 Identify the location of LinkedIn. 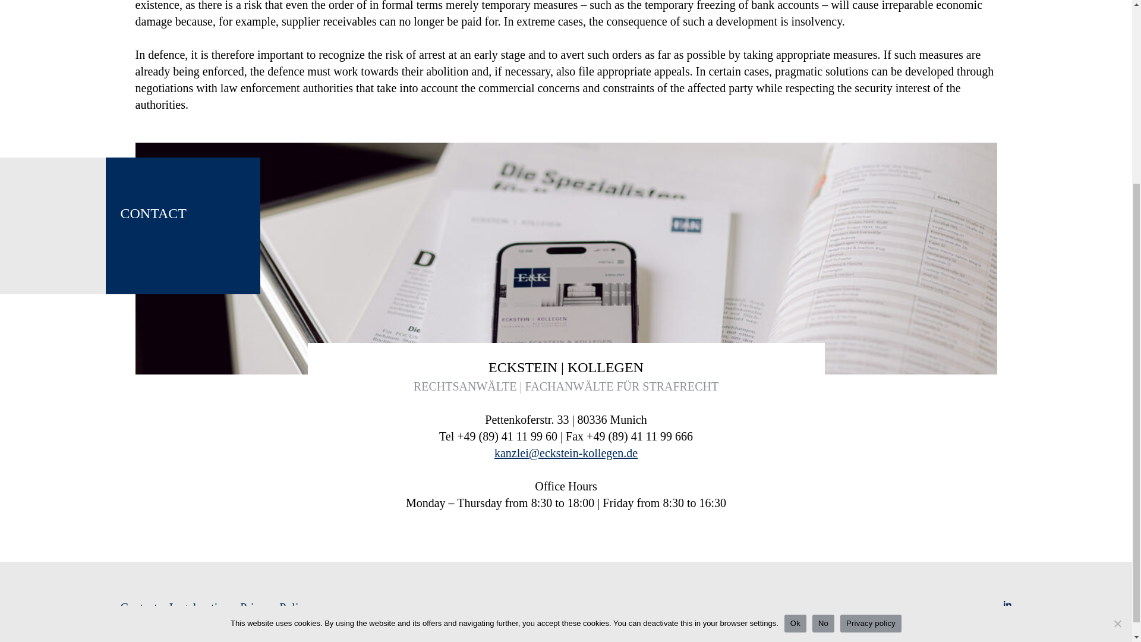
(1006, 607).